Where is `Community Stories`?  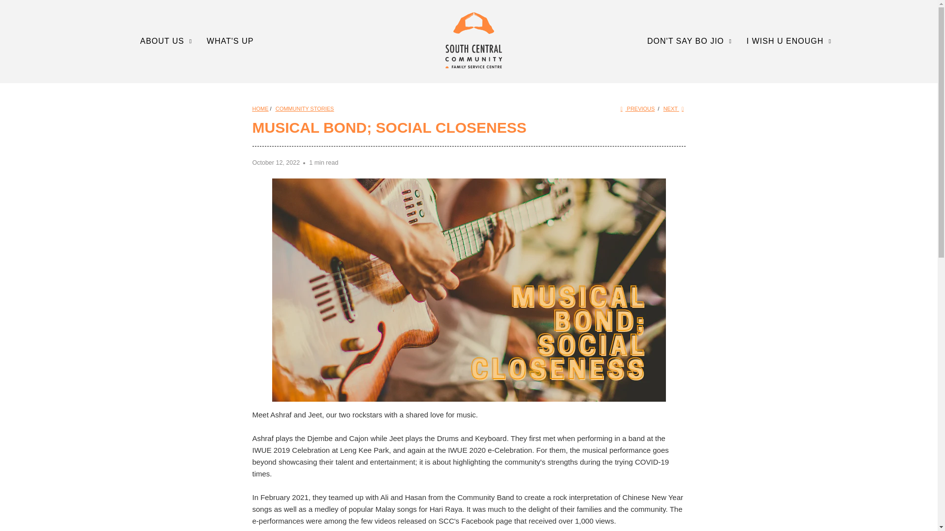 Community Stories is located at coordinates (305, 108).